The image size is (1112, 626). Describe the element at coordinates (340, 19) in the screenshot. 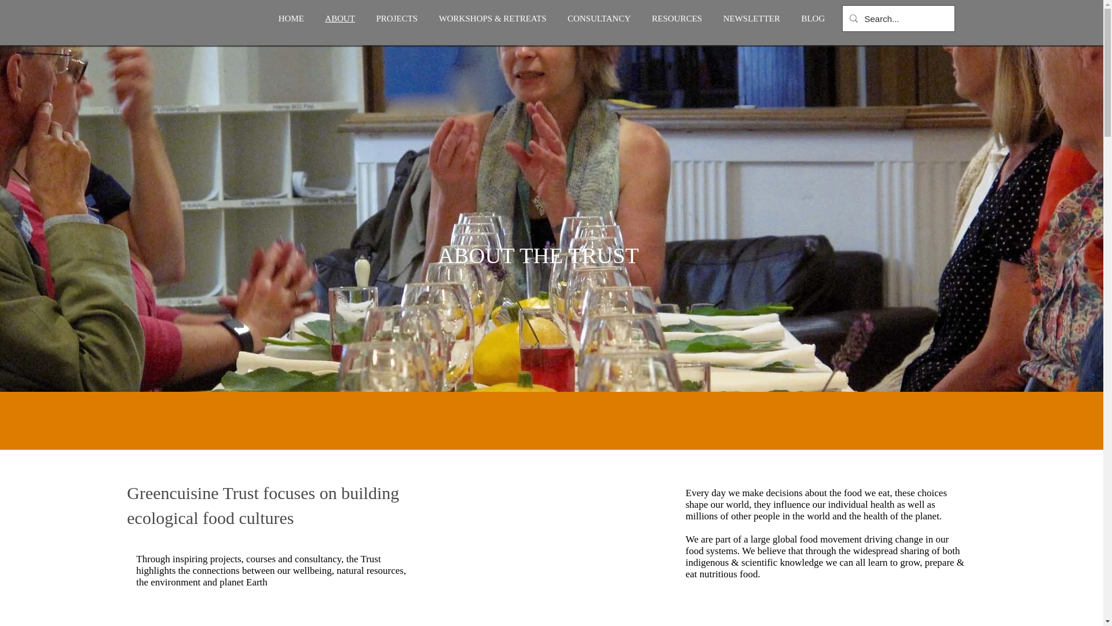

I see `ABOUT` at that location.